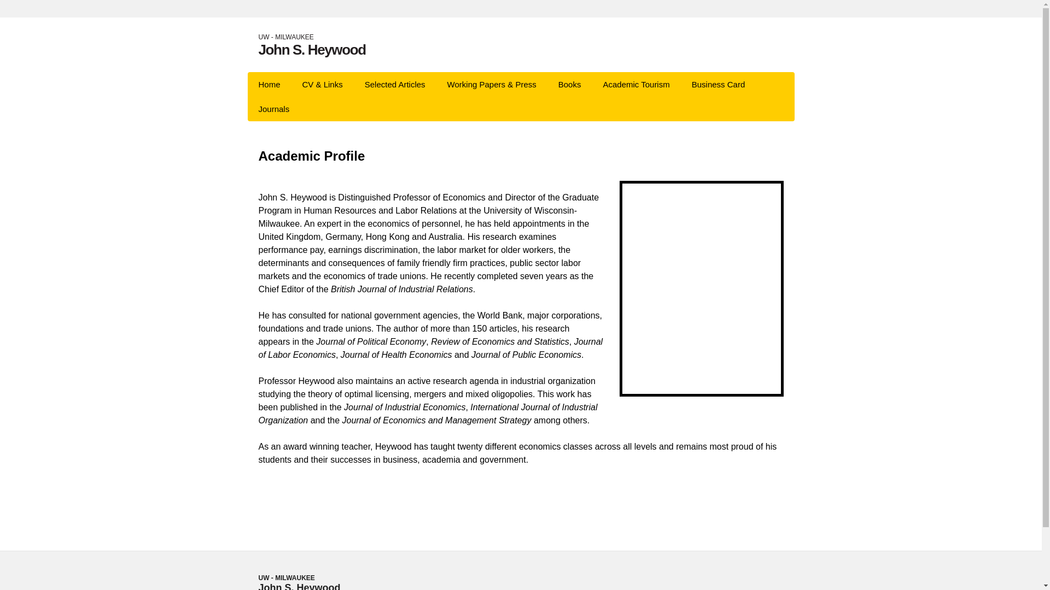 The width and height of the screenshot is (1050, 590). I want to click on Selected Articles, so click(312, 48).